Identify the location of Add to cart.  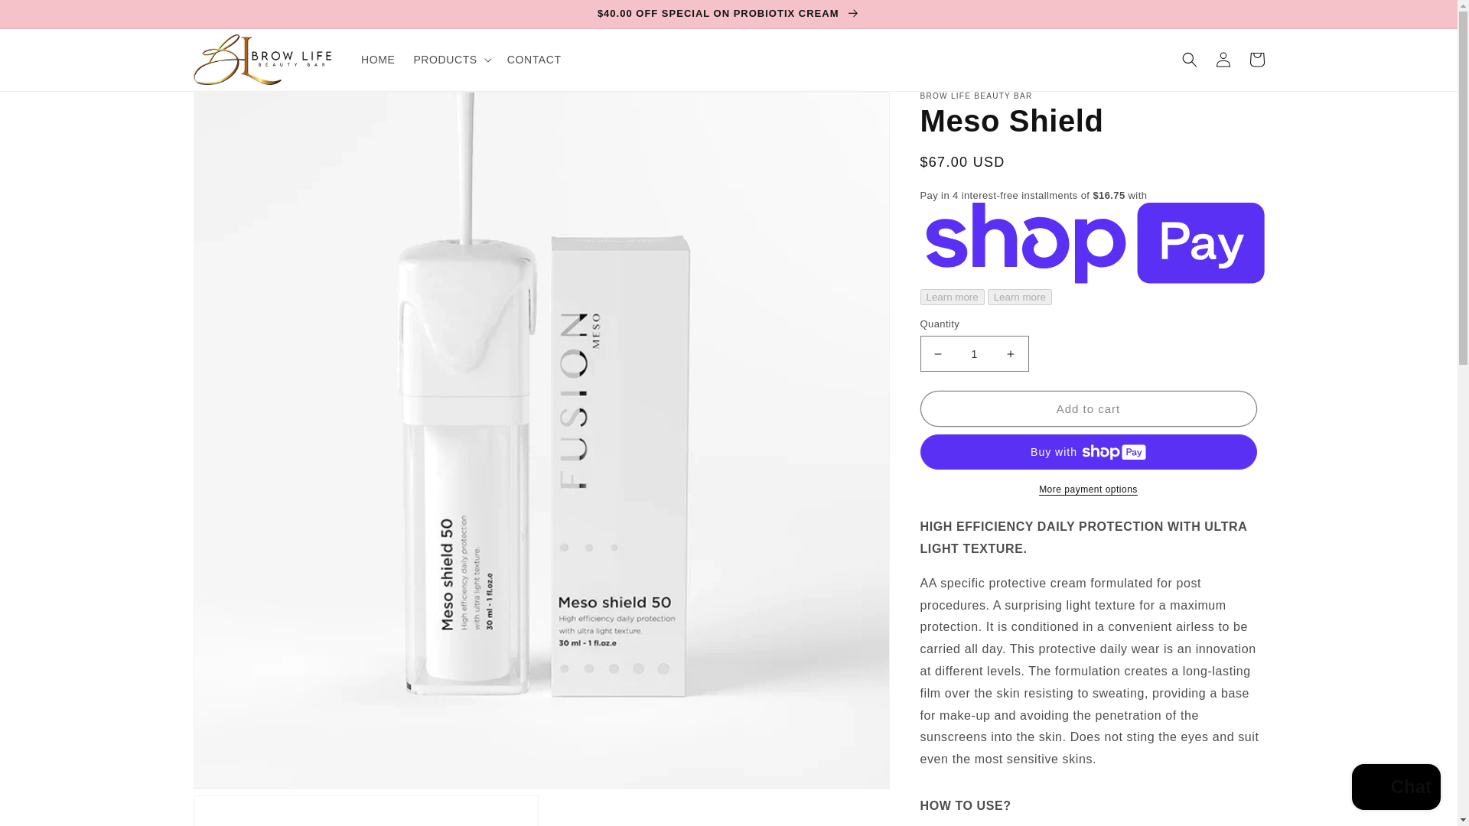
(1087, 408).